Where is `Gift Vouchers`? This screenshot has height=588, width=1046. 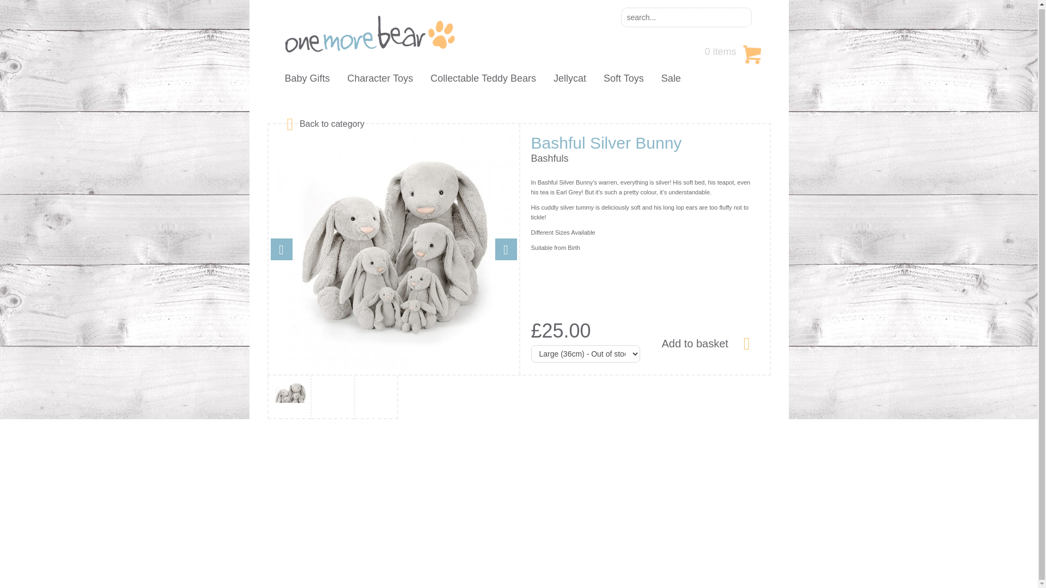 Gift Vouchers is located at coordinates (290, 526).